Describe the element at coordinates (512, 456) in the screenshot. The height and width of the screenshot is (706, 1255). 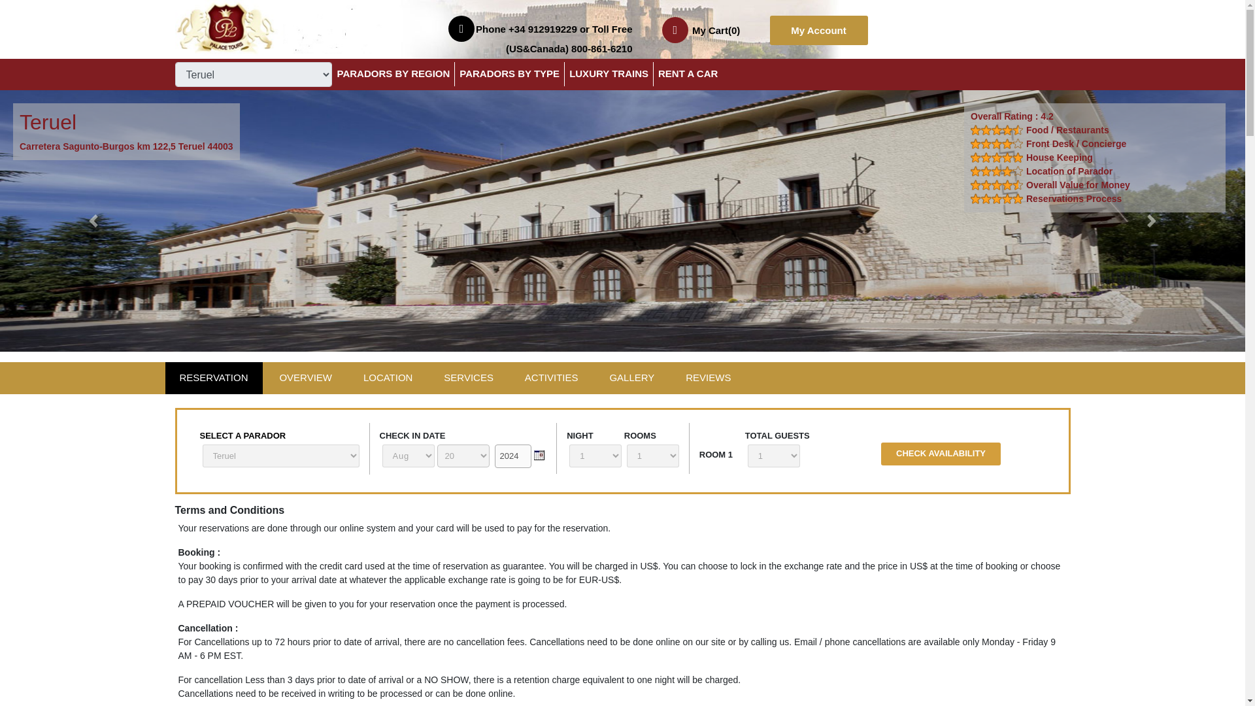
I see `Year` at that location.